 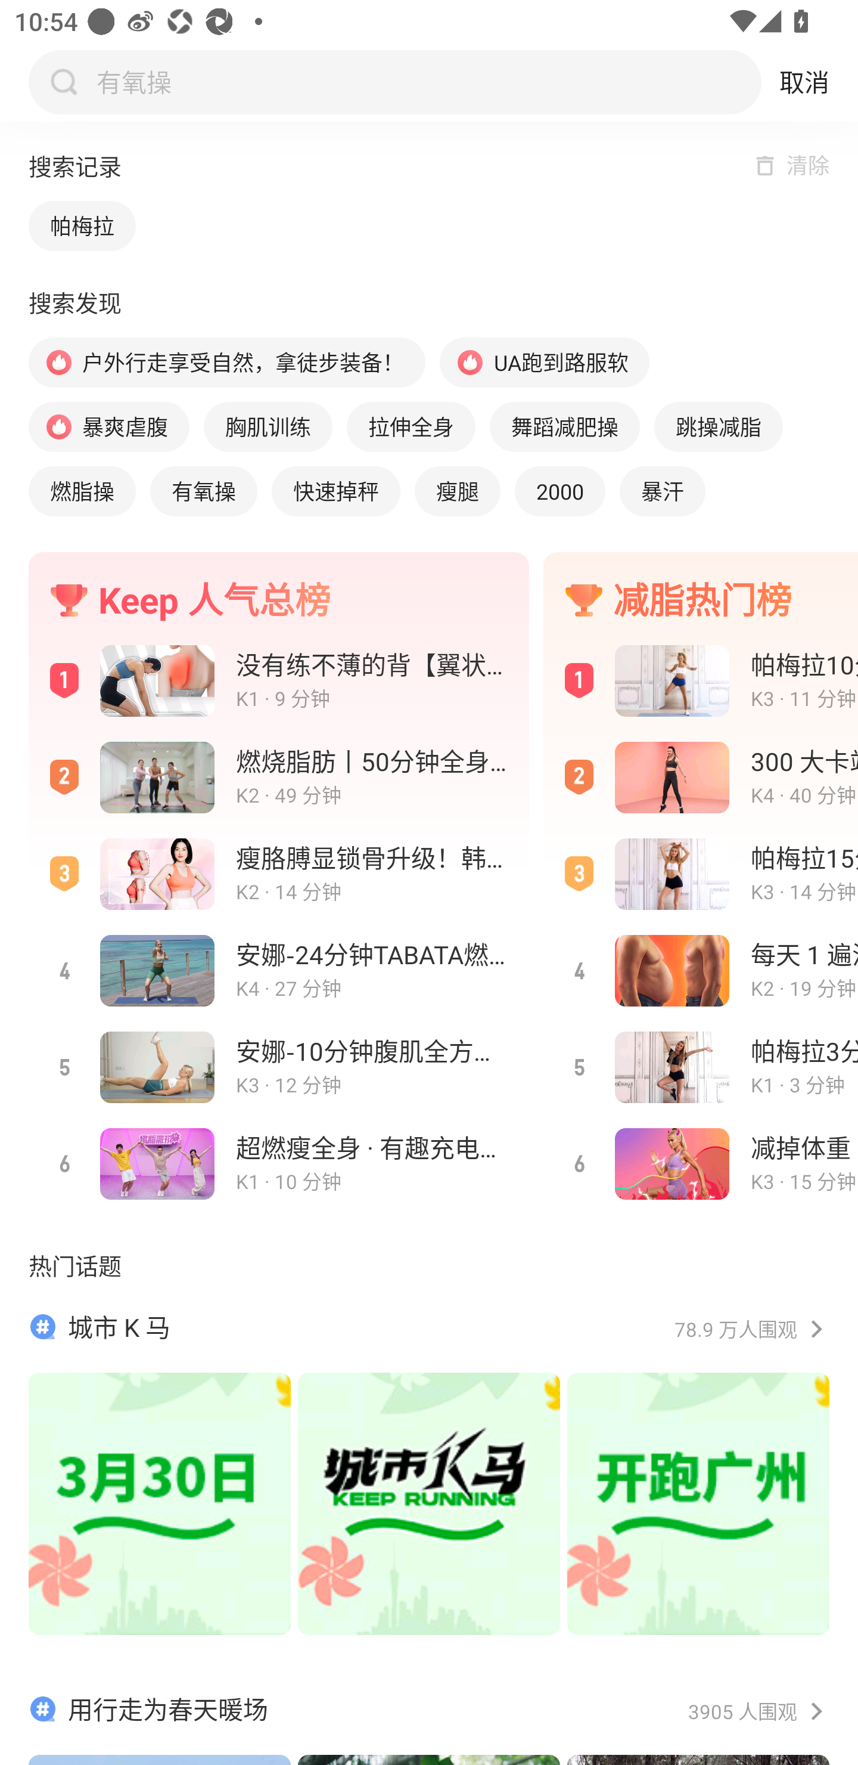 I want to click on UA跑到路服软, so click(x=545, y=363).